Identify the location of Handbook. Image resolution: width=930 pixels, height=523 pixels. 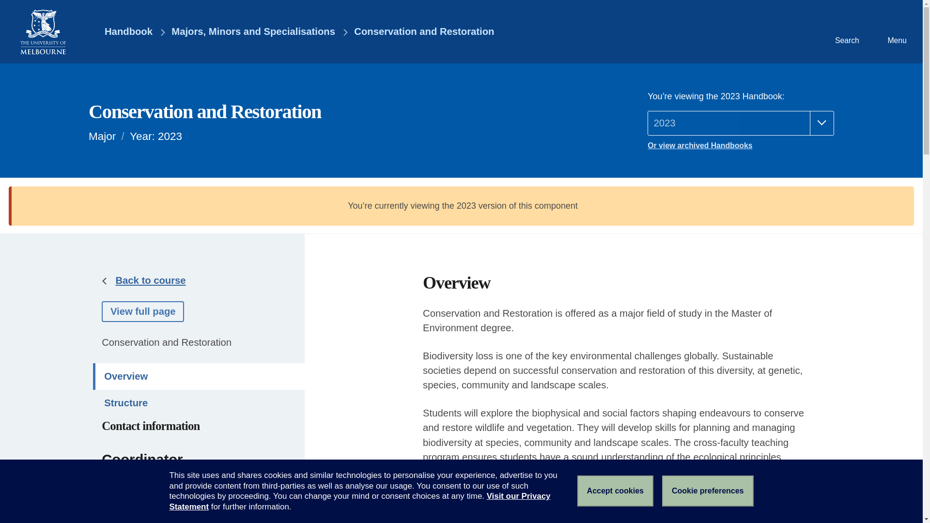
(121, 32).